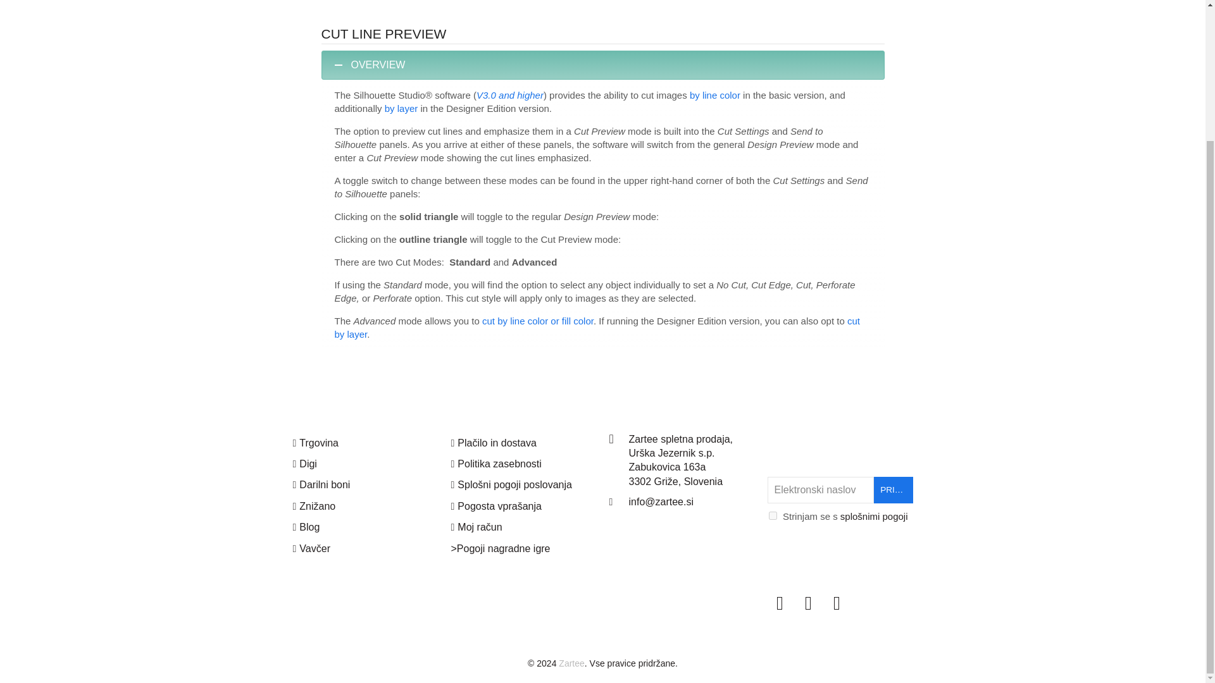 This screenshot has height=683, width=1215. Describe the element at coordinates (602, 65) in the screenshot. I see `OVERVIEW` at that location.